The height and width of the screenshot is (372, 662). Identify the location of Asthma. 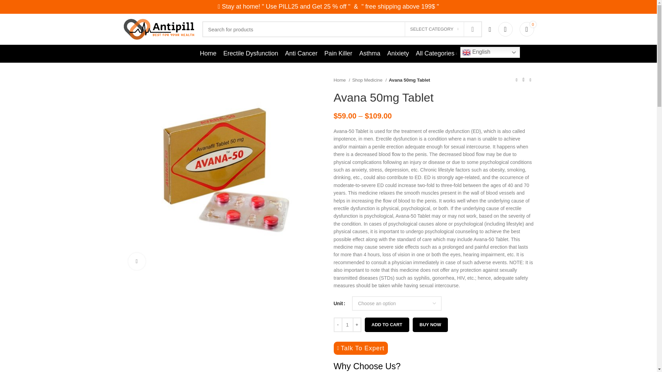
(370, 54).